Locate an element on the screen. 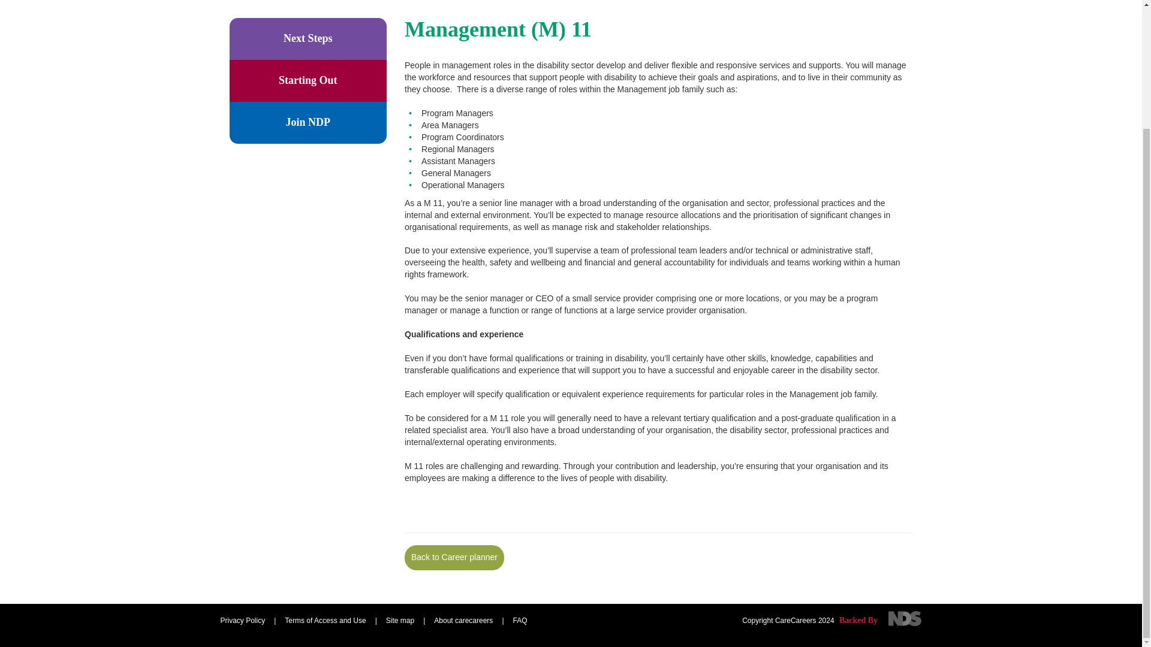 Image resolution: width=1151 pixels, height=647 pixels. Next Steps is located at coordinates (308, 39).